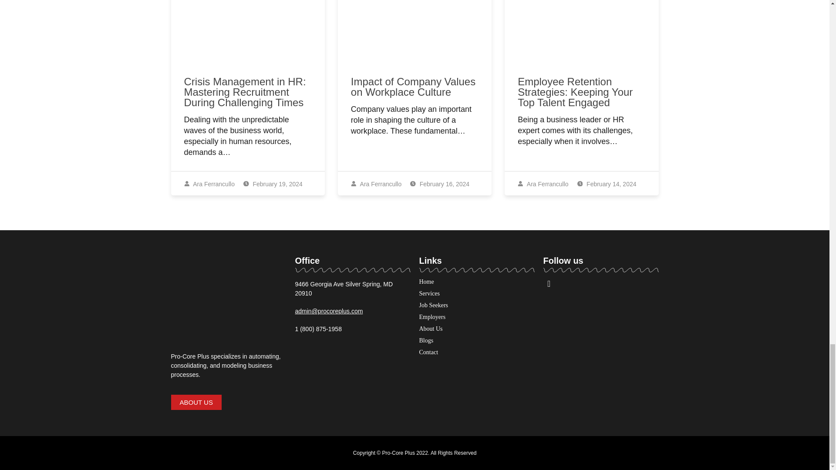  I want to click on Job Seekers, so click(433, 305).